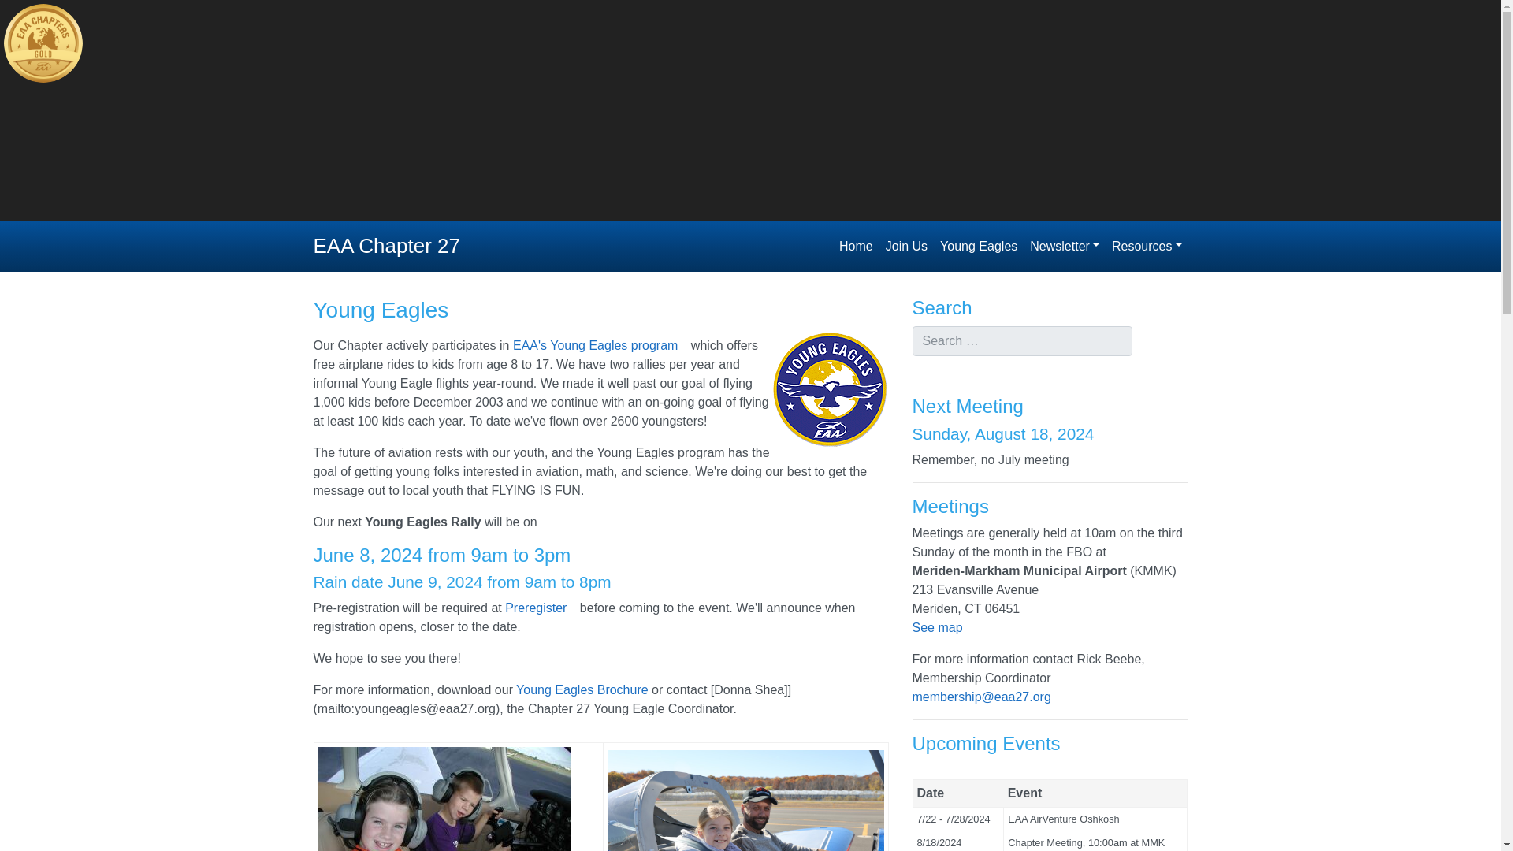 The height and width of the screenshot is (851, 1513). What do you see at coordinates (541, 607) in the screenshot?
I see `Preregister` at bounding box center [541, 607].